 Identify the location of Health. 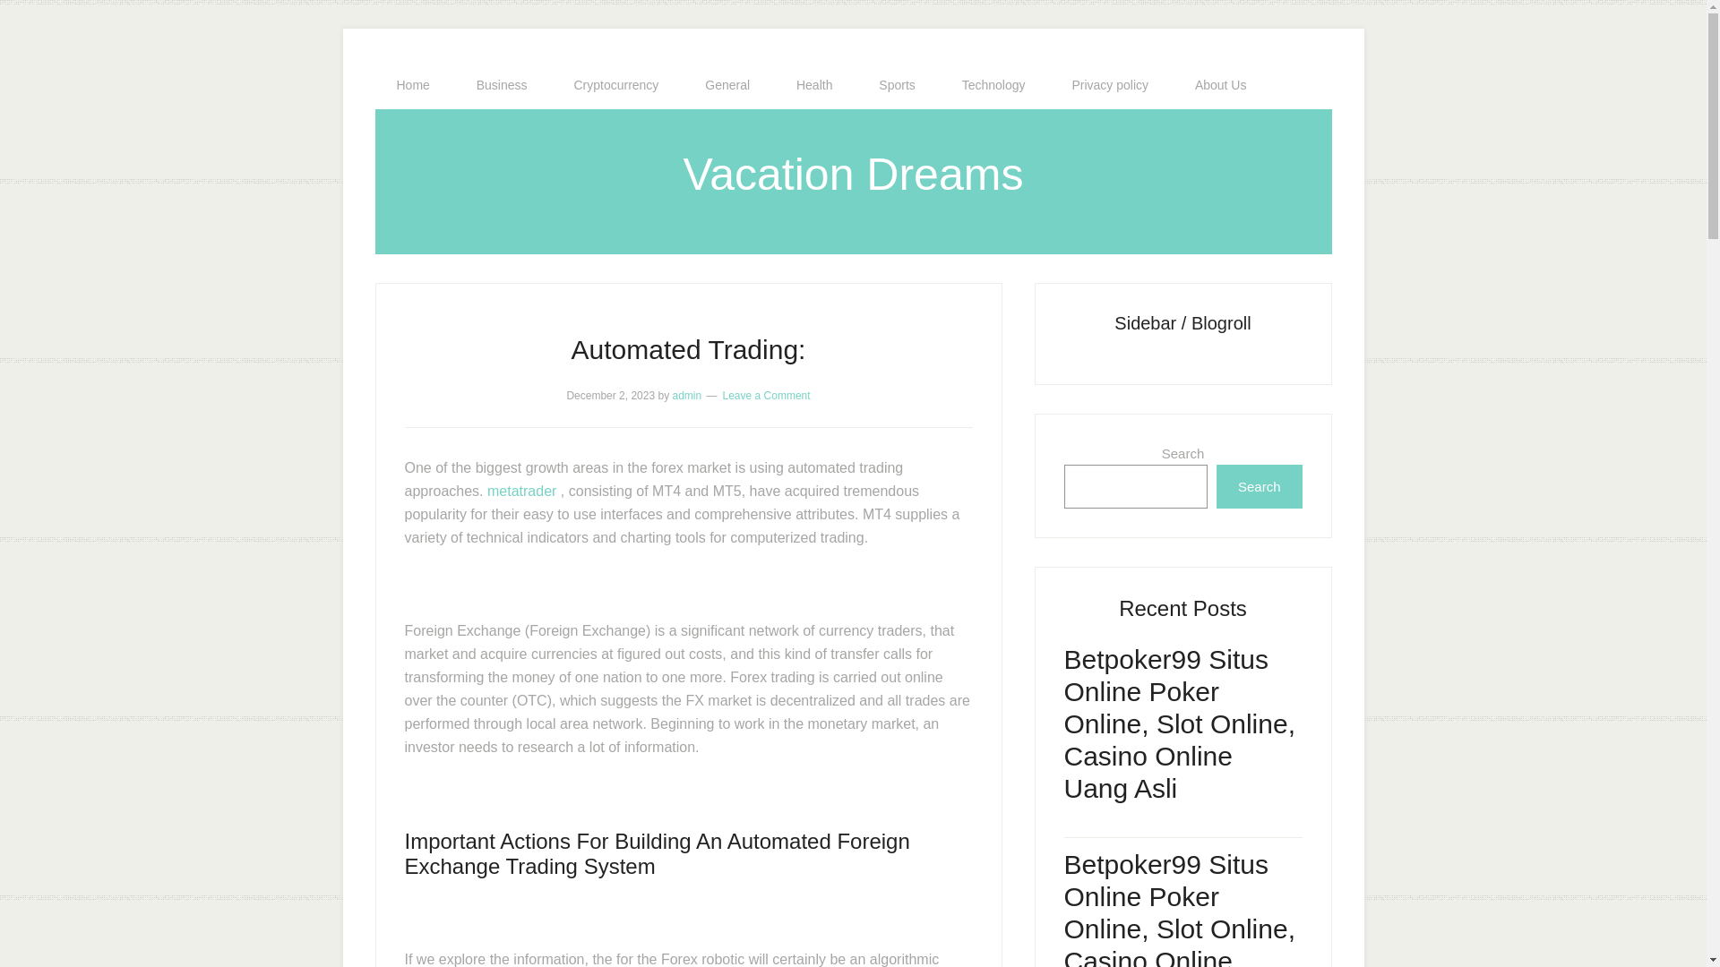
(813, 85).